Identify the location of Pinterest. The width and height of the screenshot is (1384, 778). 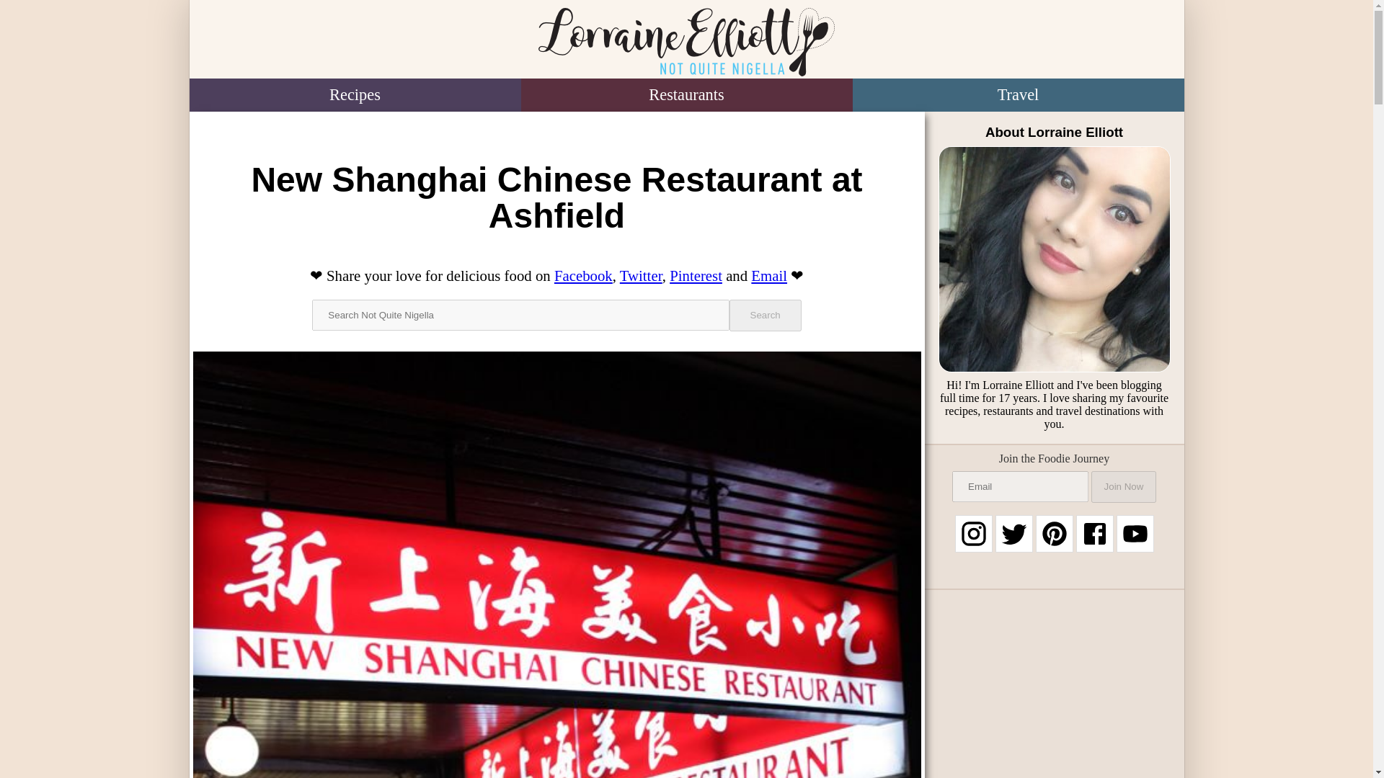
(696, 275).